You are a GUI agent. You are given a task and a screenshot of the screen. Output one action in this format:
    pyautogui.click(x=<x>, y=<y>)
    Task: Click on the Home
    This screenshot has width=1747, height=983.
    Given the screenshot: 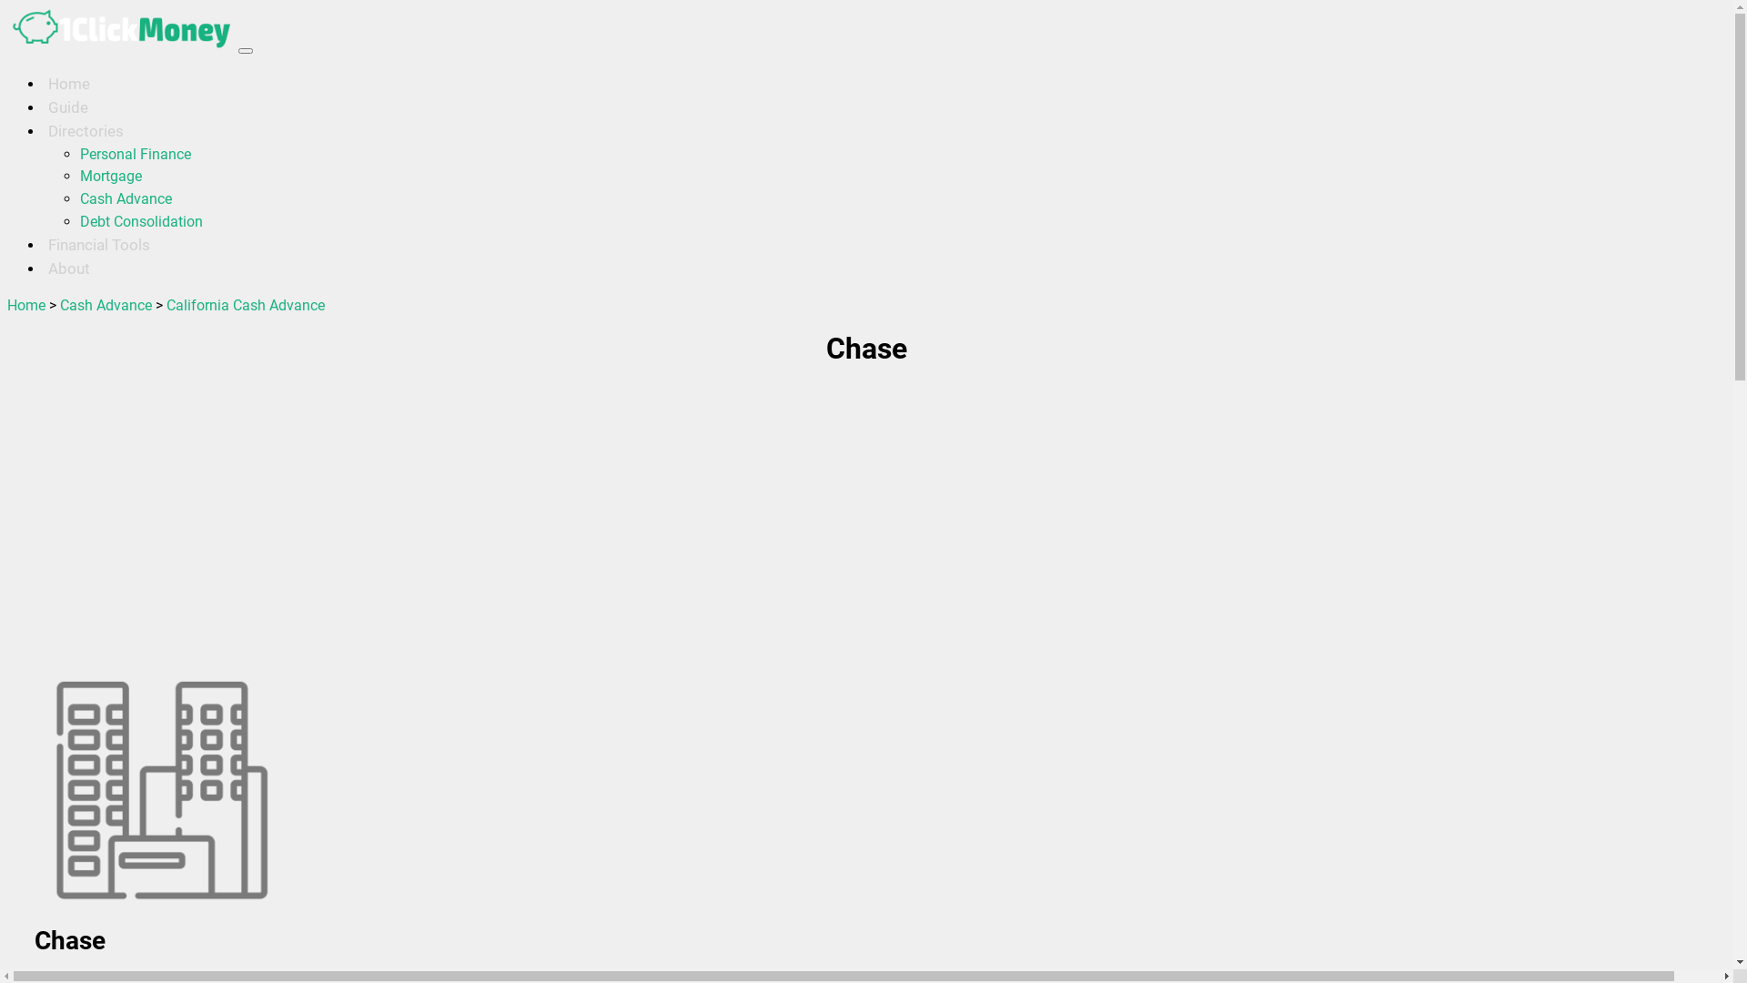 What is the action you would take?
    pyautogui.click(x=26, y=306)
    